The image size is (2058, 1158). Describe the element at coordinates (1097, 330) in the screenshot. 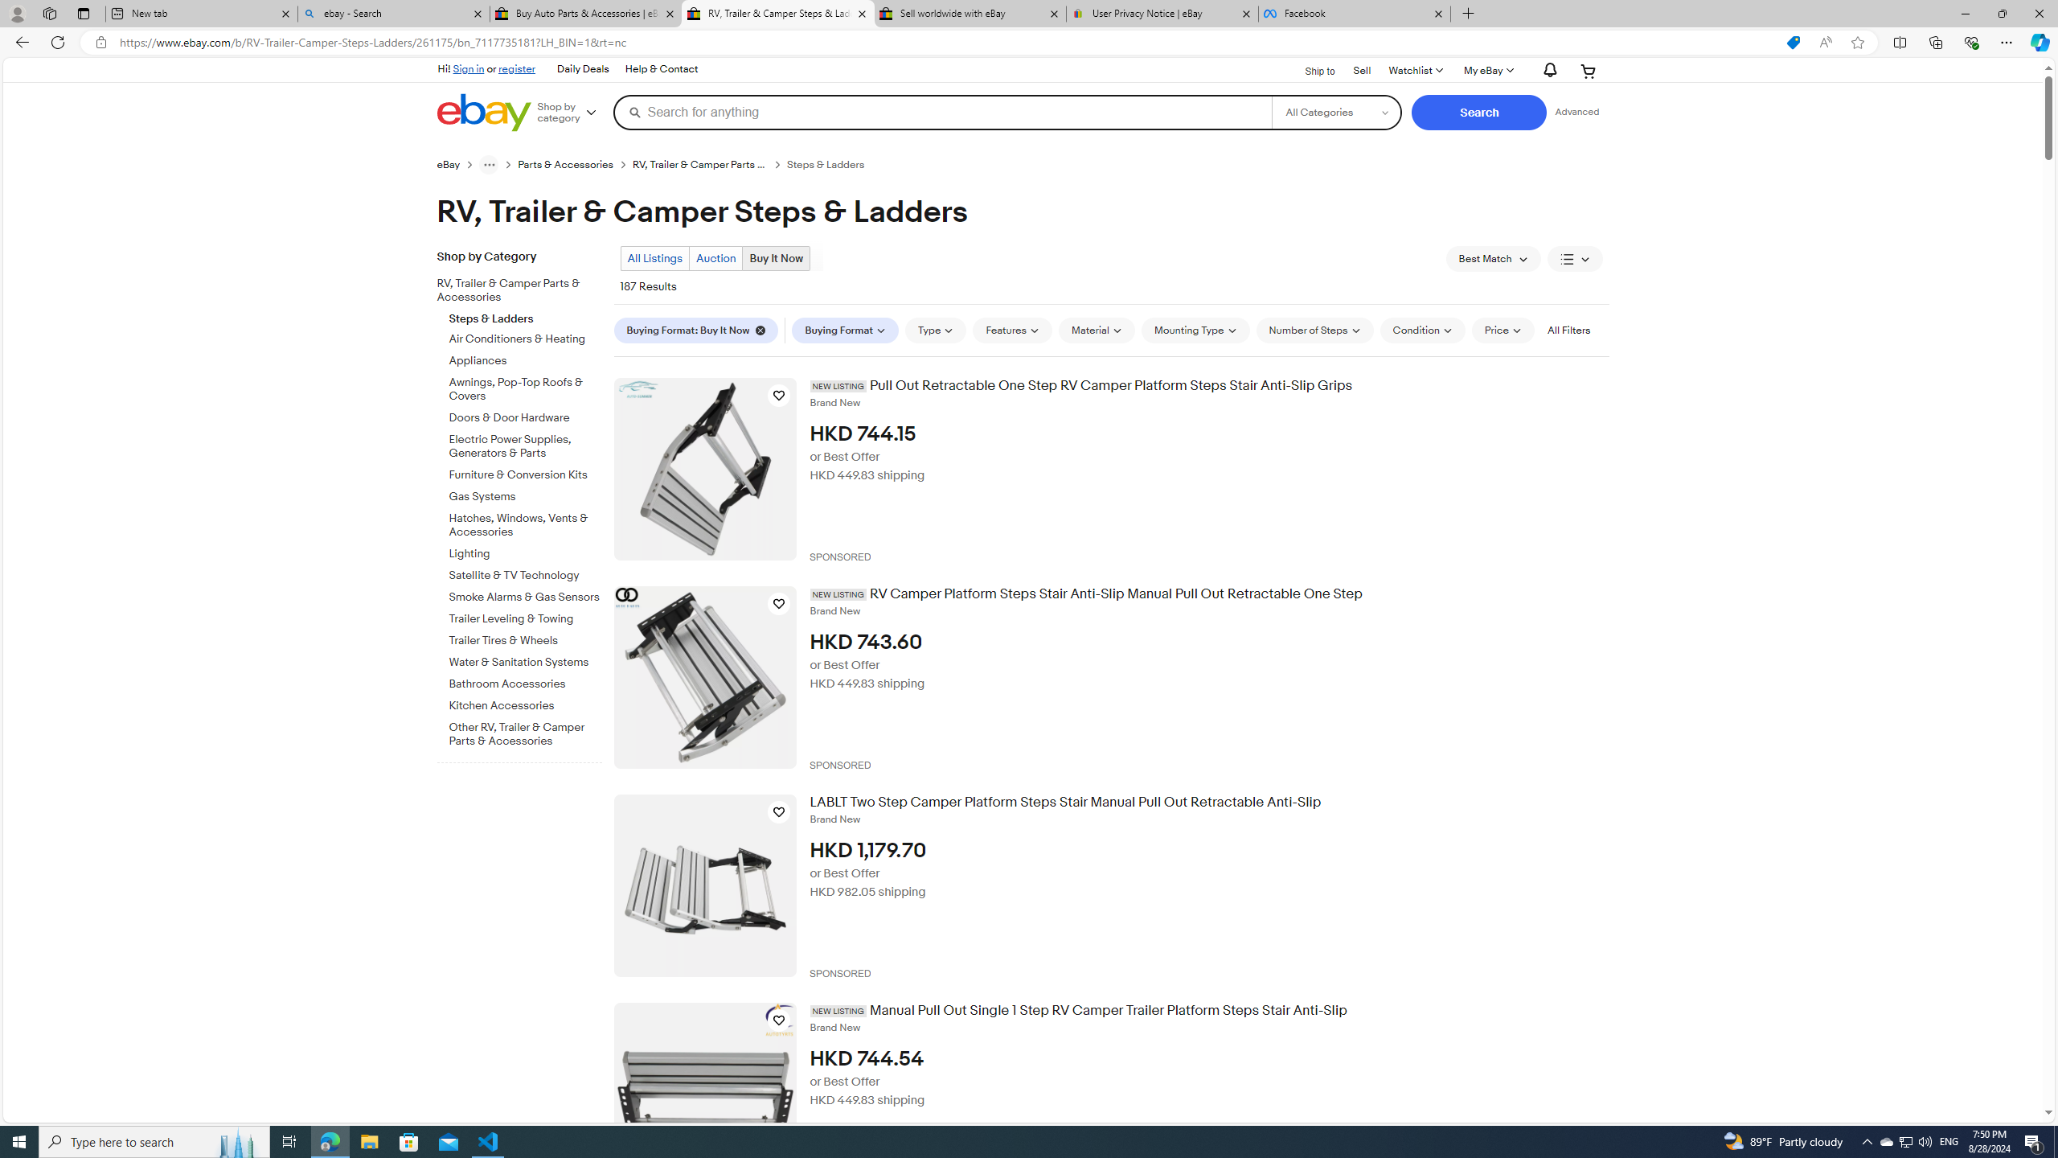

I see `Material` at that location.